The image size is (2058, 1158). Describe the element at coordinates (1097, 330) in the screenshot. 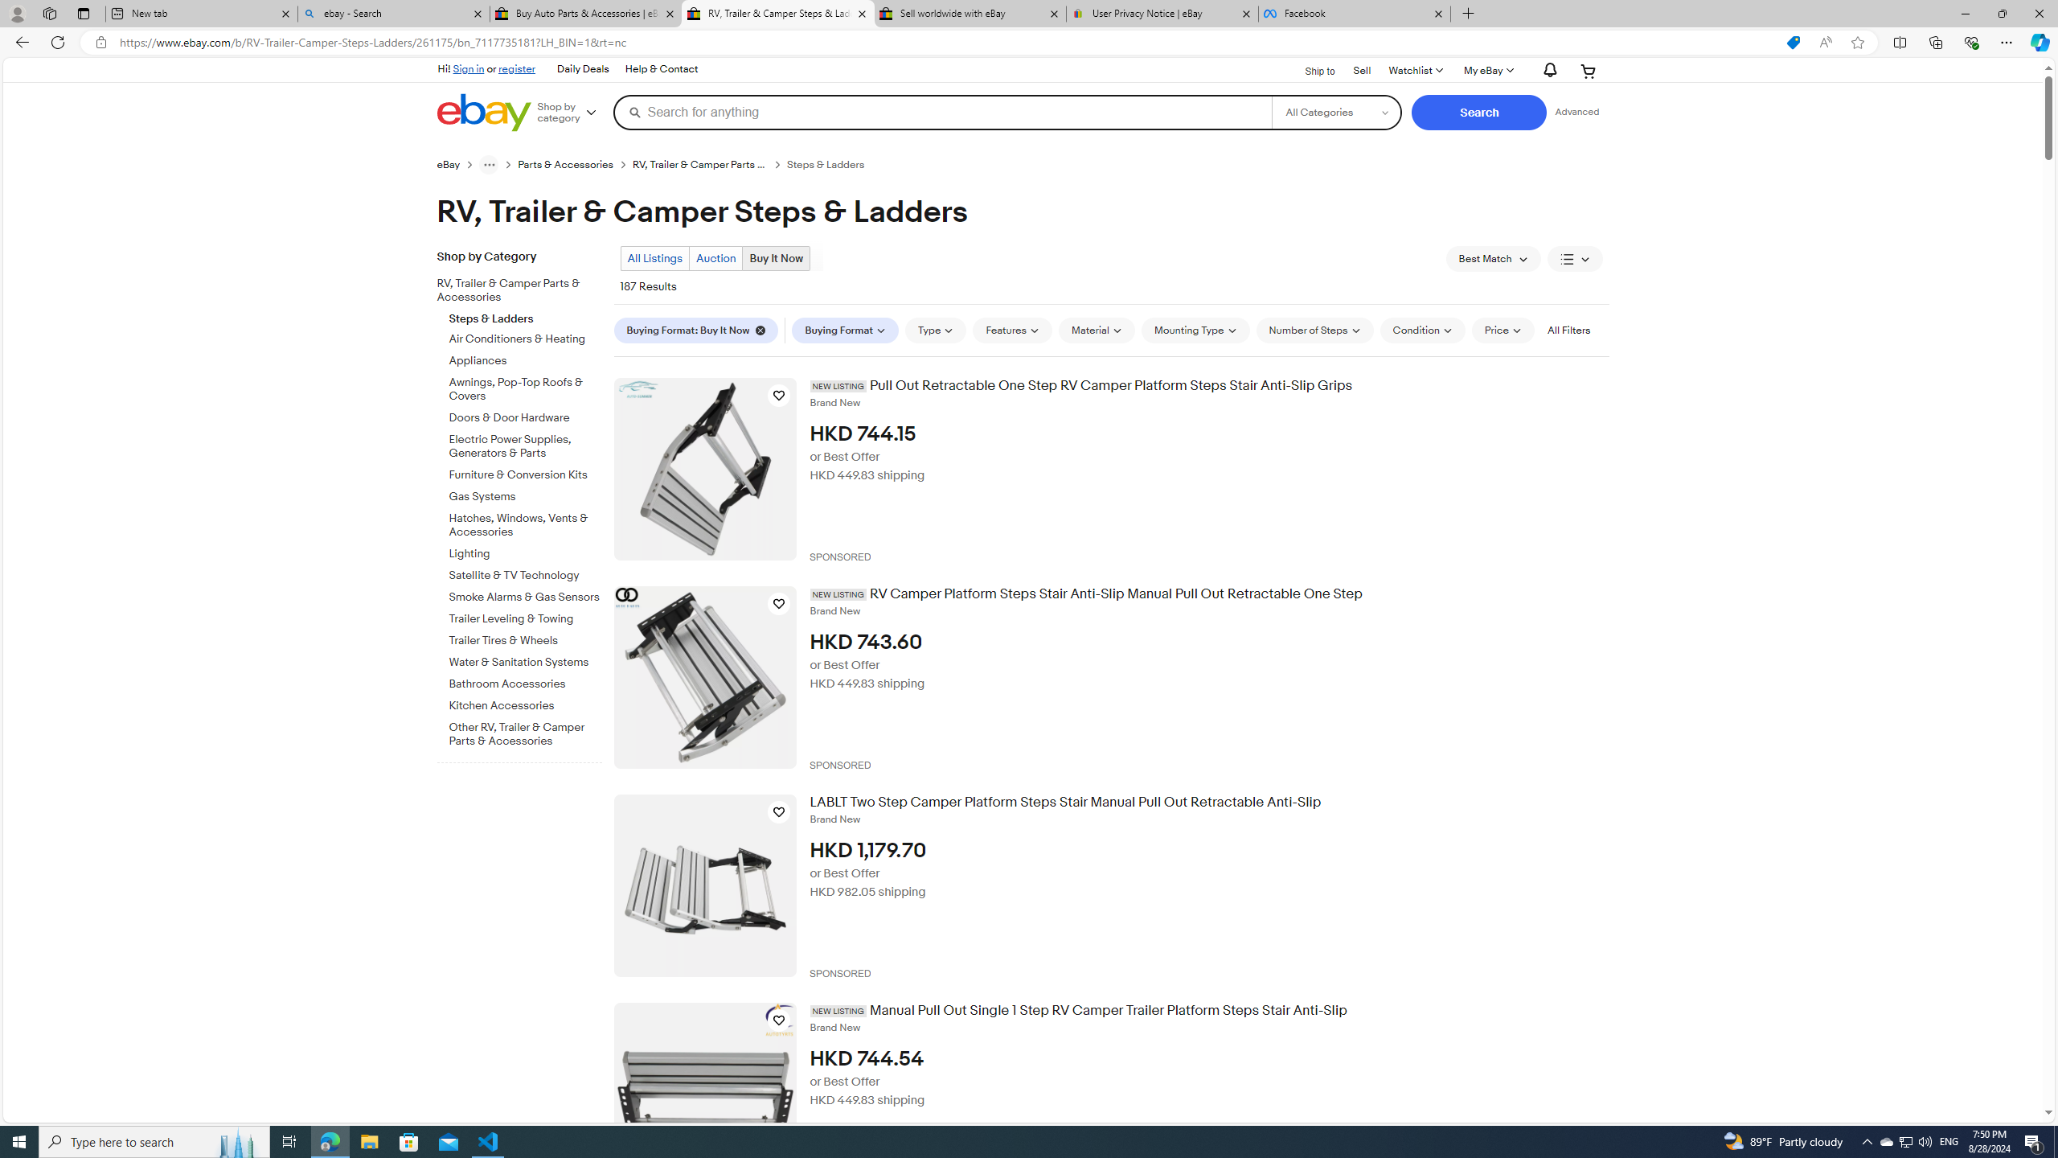

I see `Material` at that location.